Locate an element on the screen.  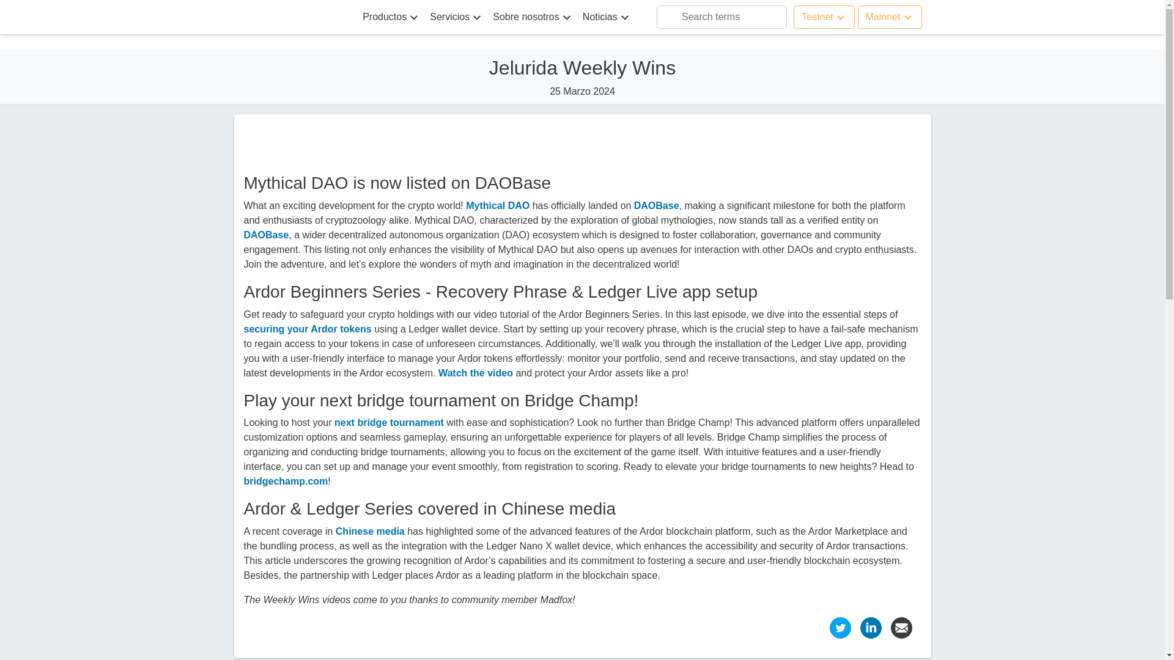
Buscar is located at coordinates (685, 17).